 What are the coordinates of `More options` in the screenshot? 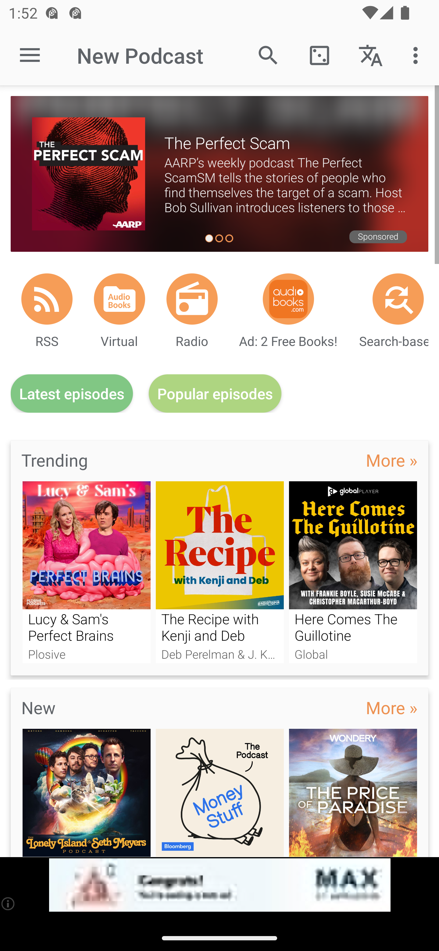 It's located at (418, 55).